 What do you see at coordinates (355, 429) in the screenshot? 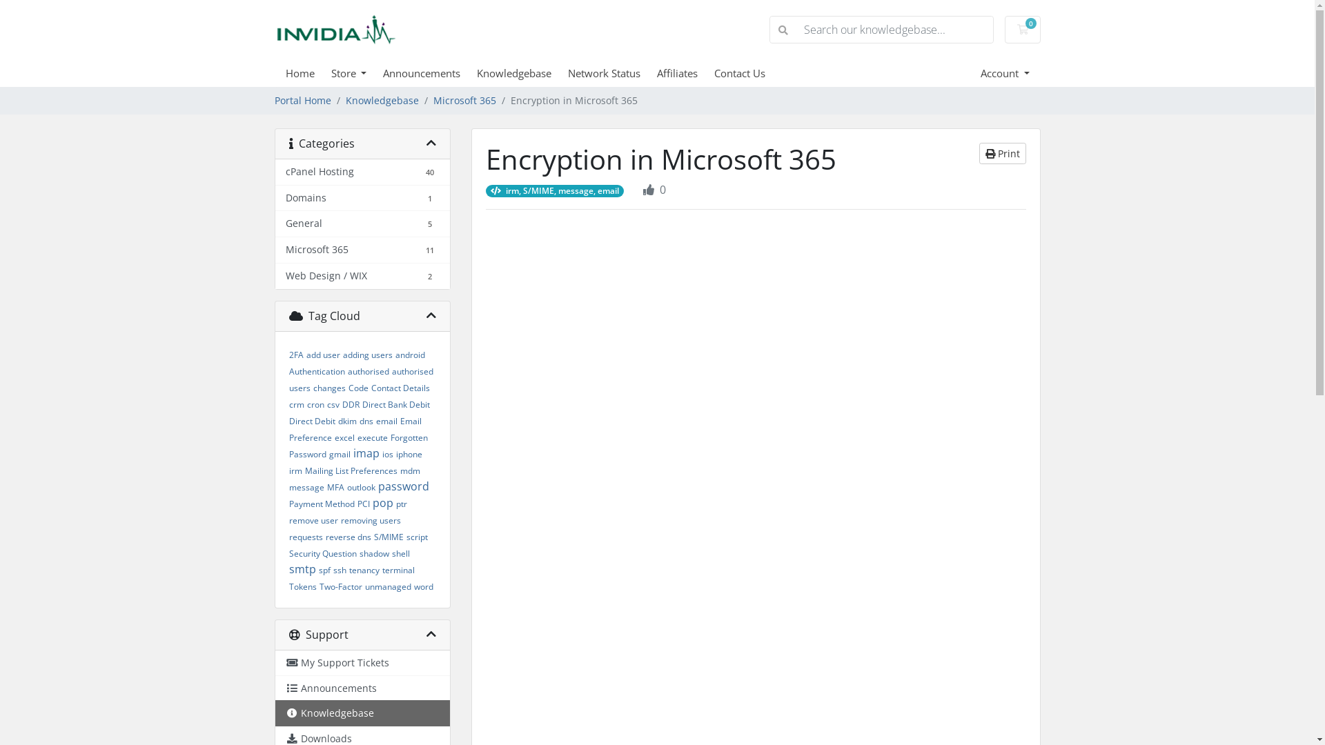
I see `Email Preference` at bounding box center [355, 429].